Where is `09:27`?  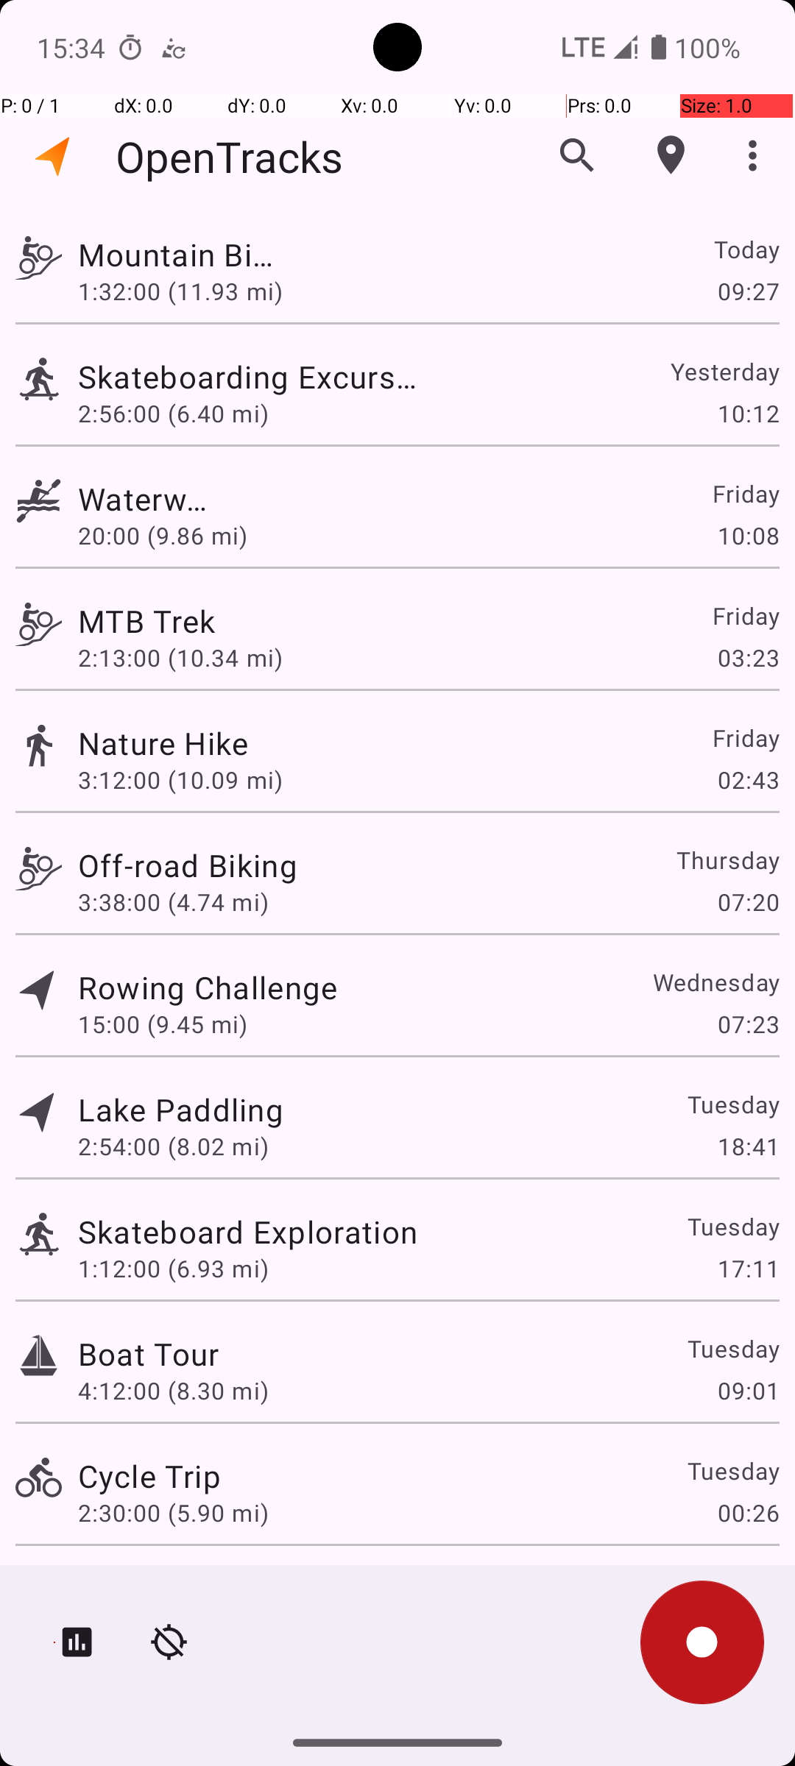 09:27 is located at coordinates (748, 291).